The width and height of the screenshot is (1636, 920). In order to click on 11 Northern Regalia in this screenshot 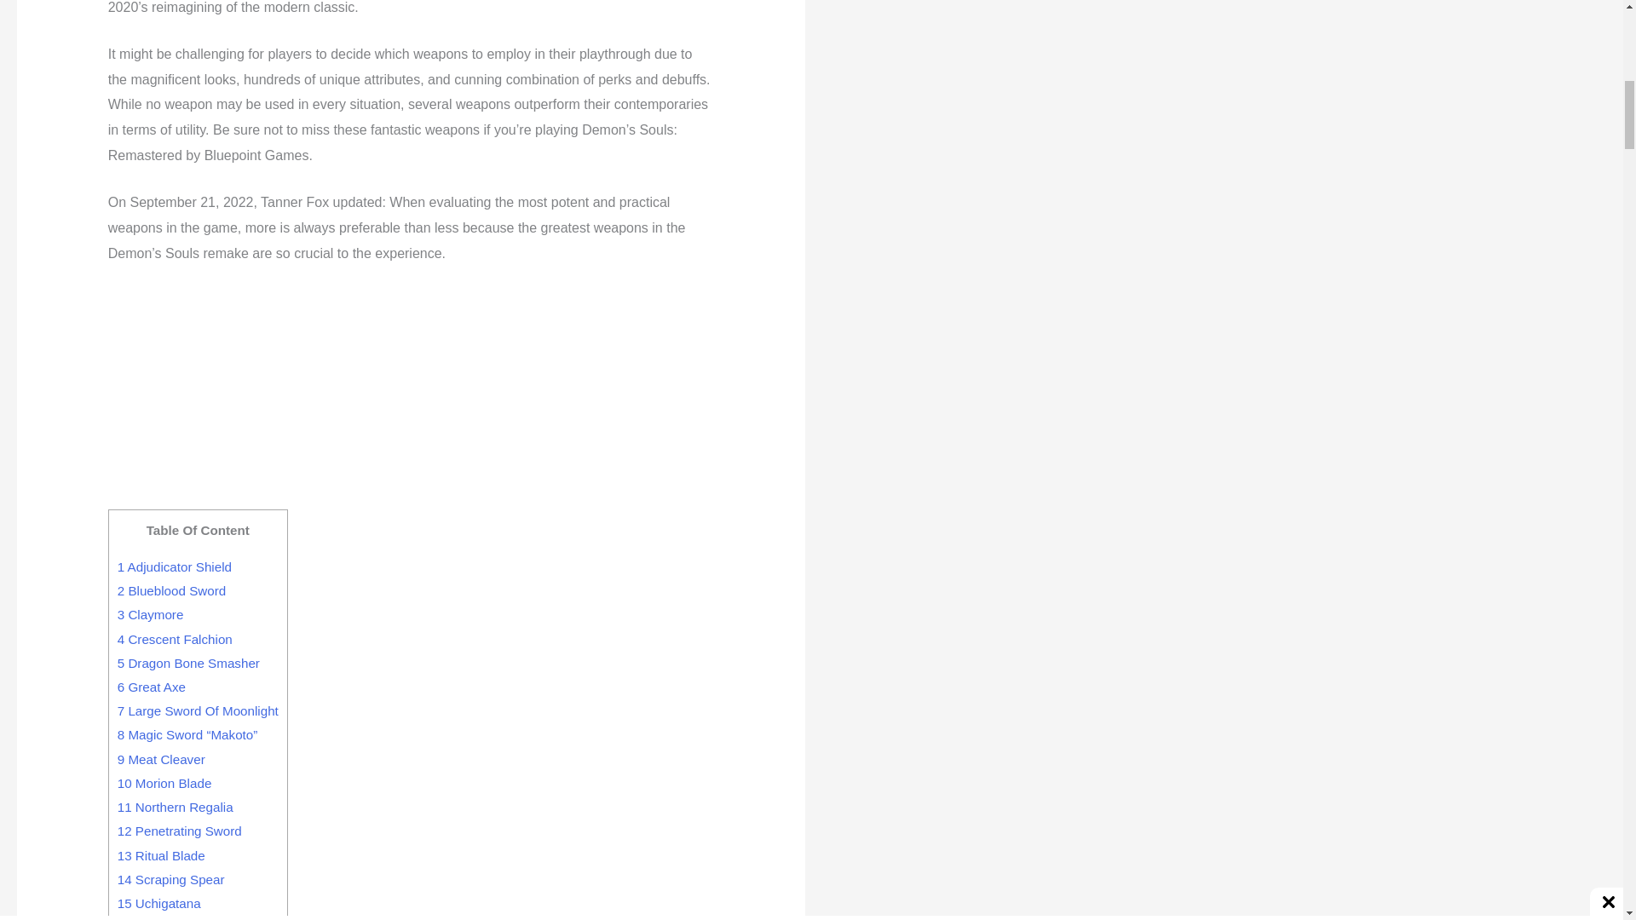, I will do `click(176, 806)`.